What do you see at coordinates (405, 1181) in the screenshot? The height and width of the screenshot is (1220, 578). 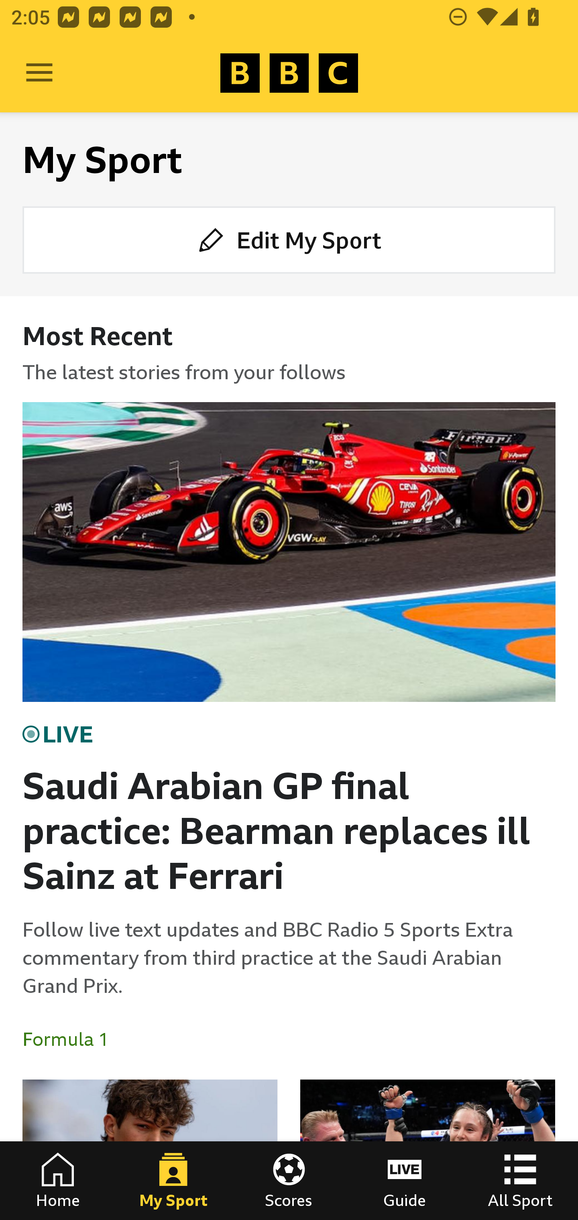 I see `Guide` at bounding box center [405, 1181].